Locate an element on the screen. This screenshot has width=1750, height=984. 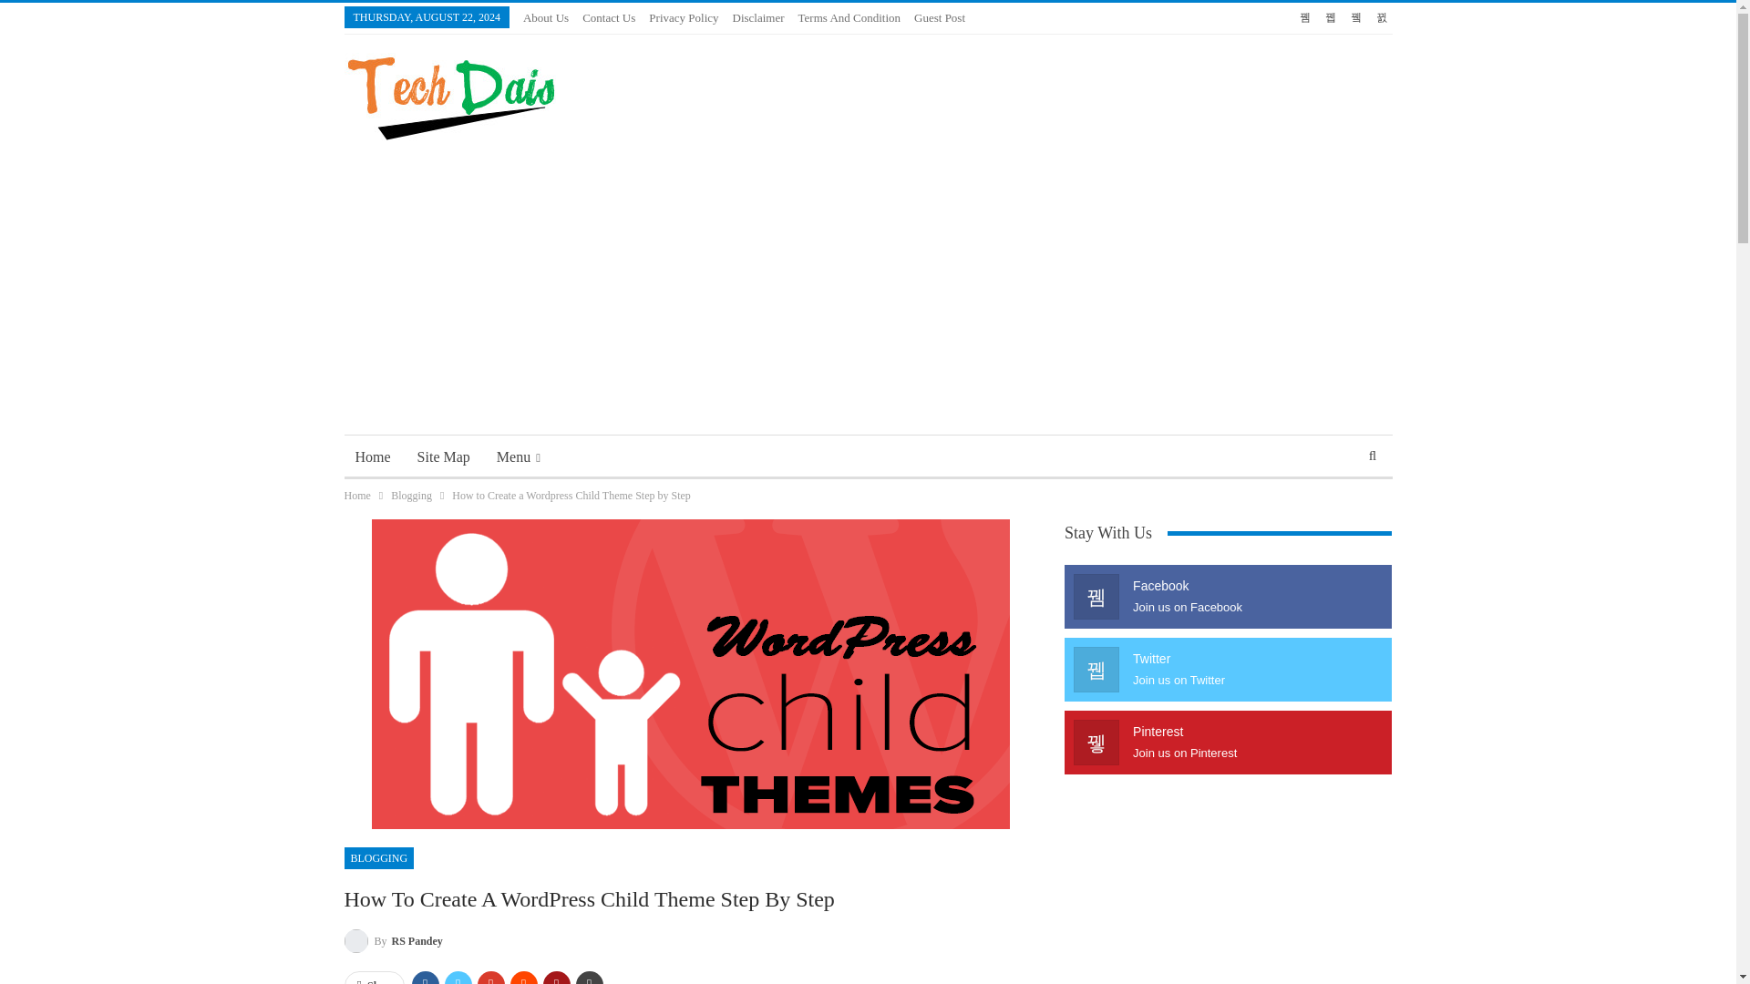
Contact Us is located at coordinates (609, 17).